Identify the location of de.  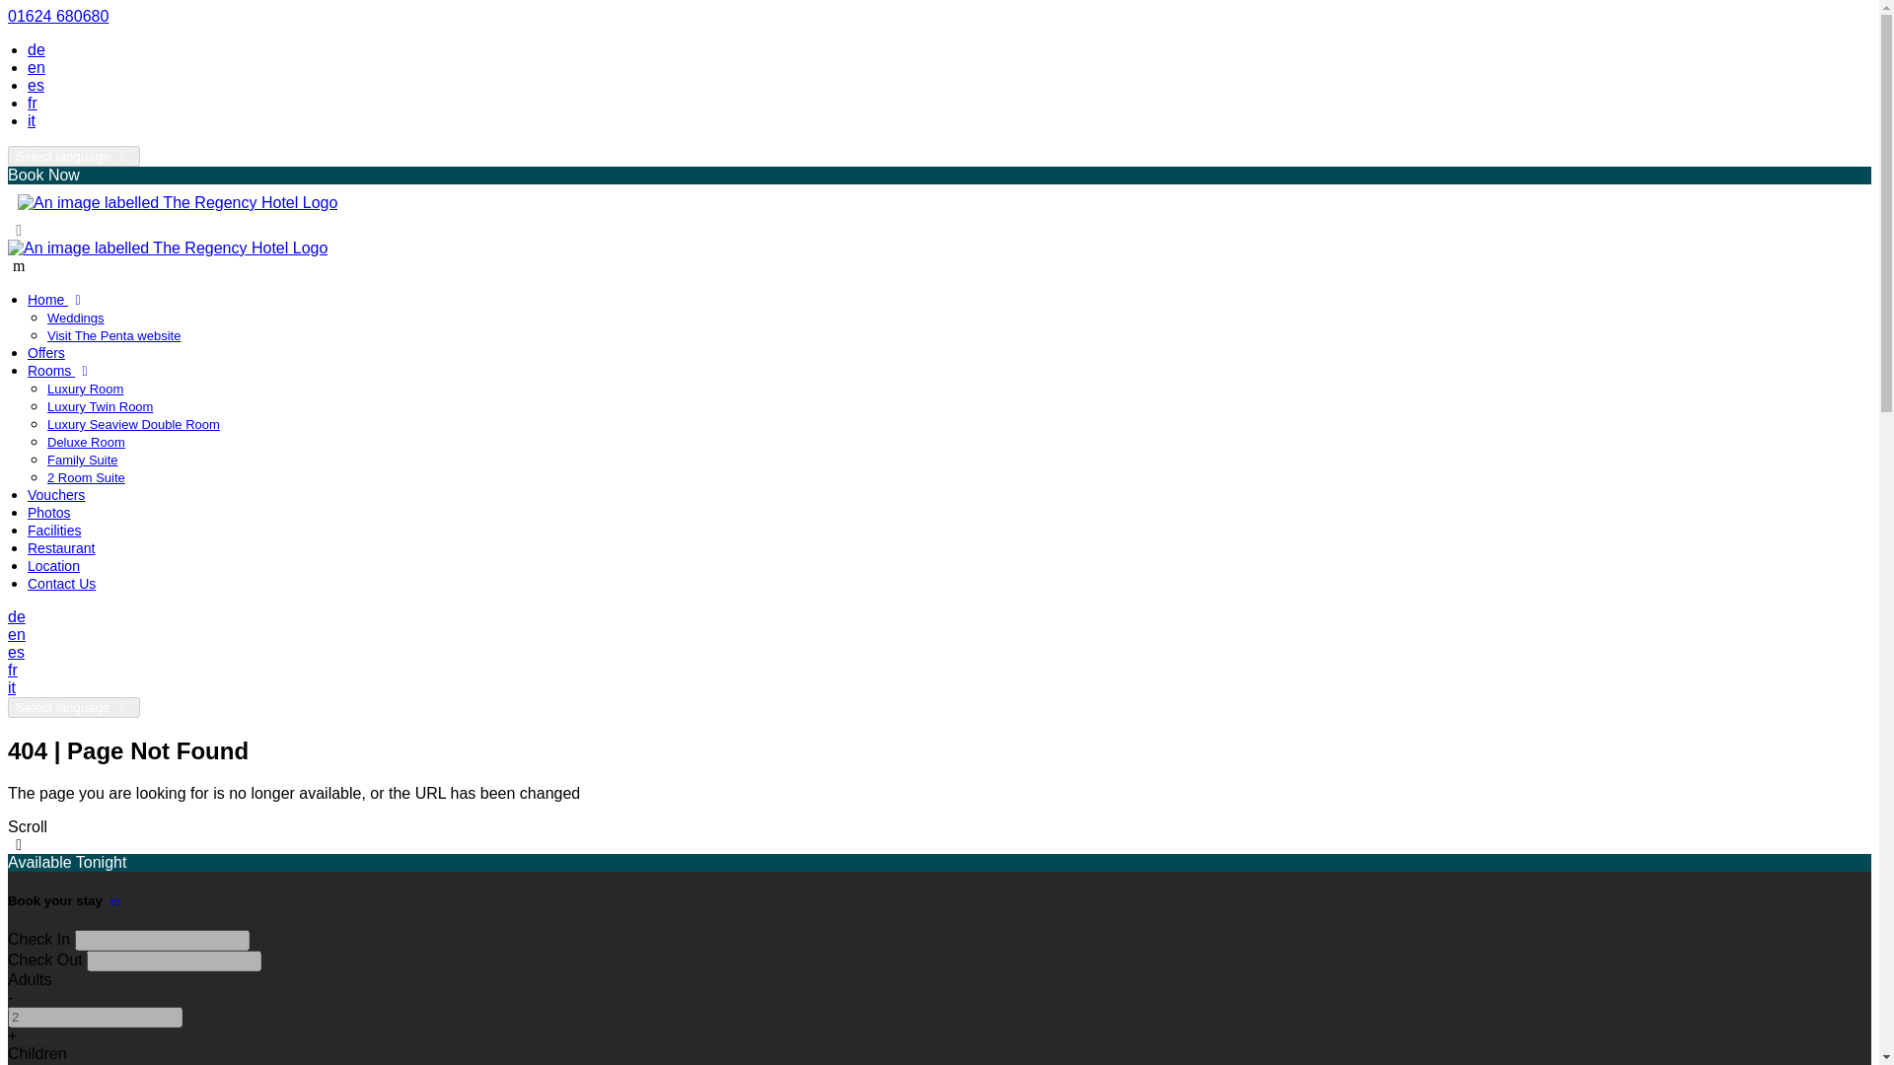
(16, 615).